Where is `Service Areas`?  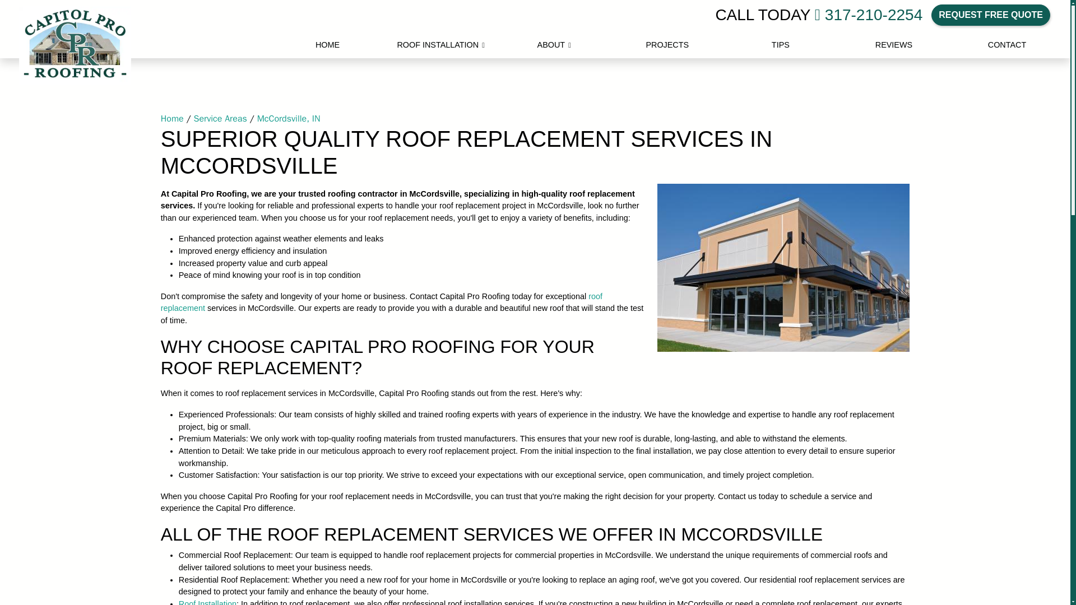
Service Areas is located at coordinates (220, 119).